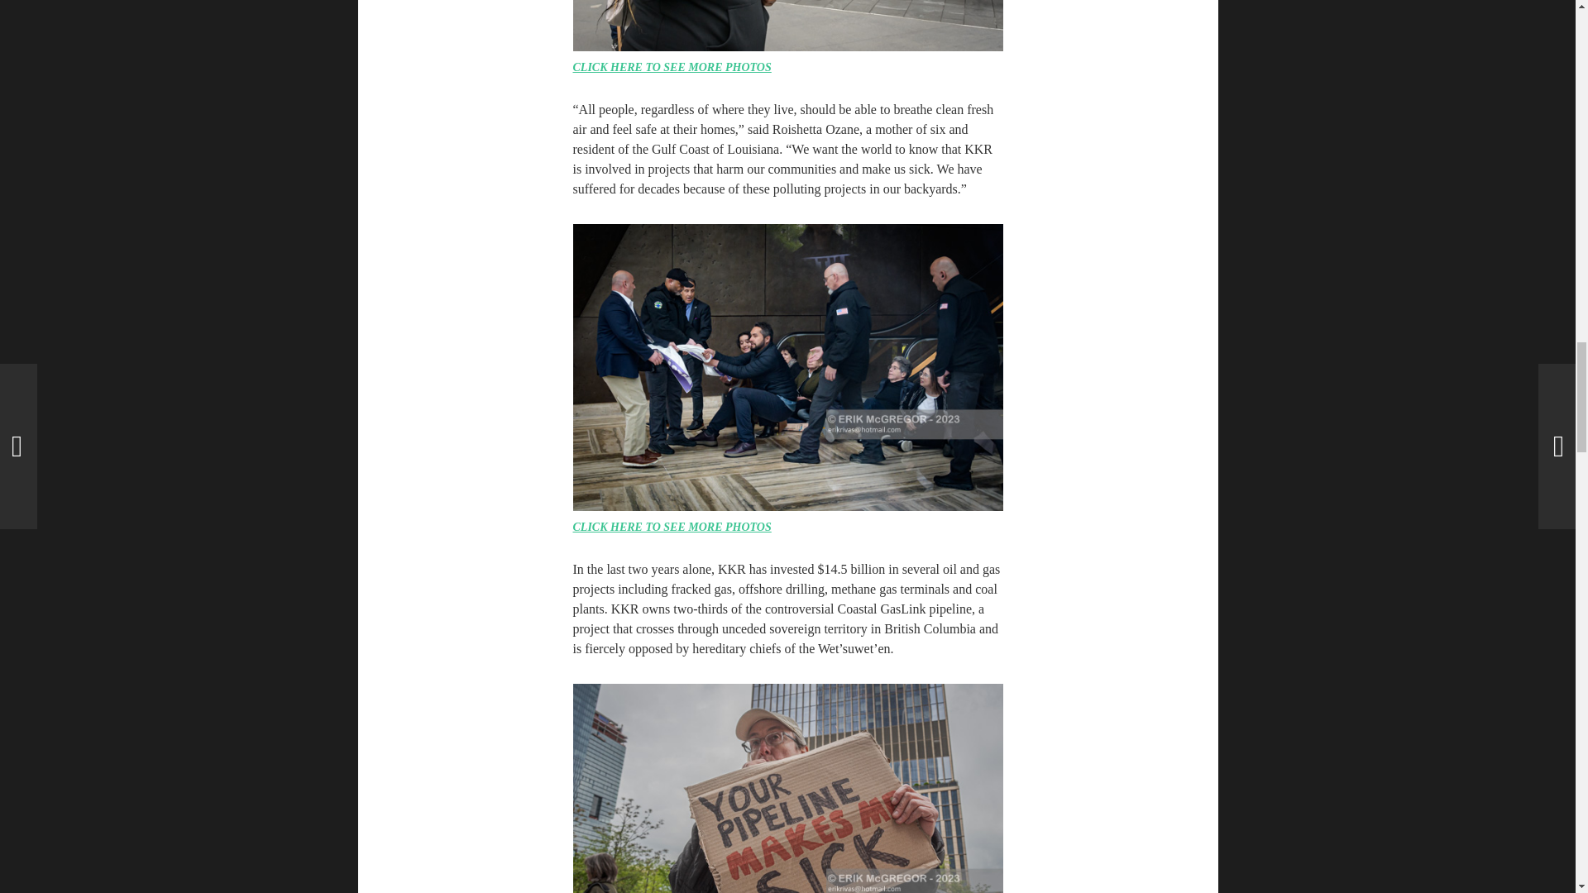  I want to click on CLICK HERE TO SEE MORE PHOTOS, so click(671, 67).